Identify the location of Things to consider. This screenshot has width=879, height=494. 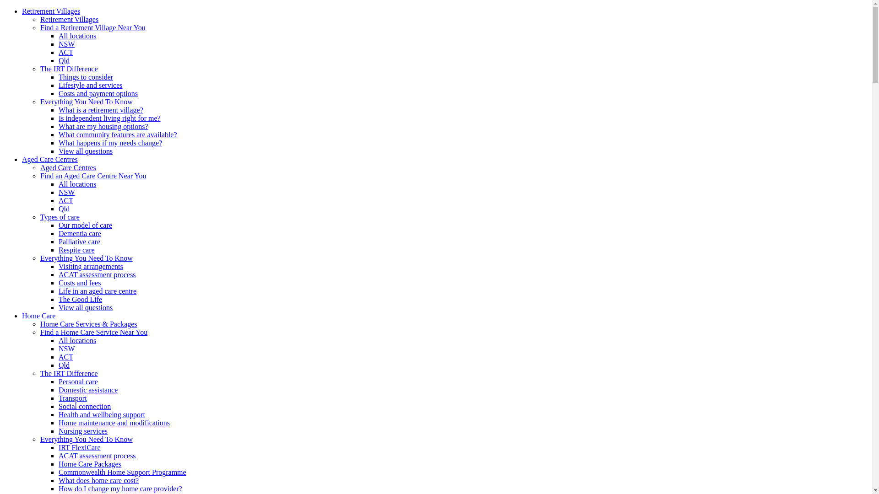
(86, 77).